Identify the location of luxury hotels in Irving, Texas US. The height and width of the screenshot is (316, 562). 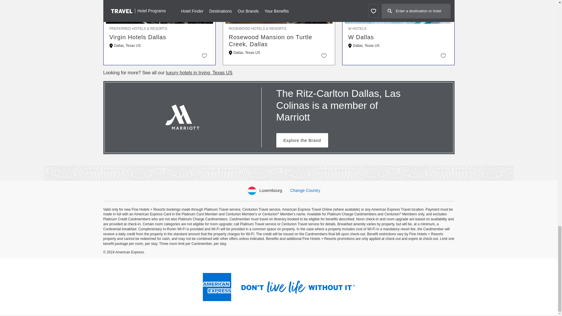
(199, 73).